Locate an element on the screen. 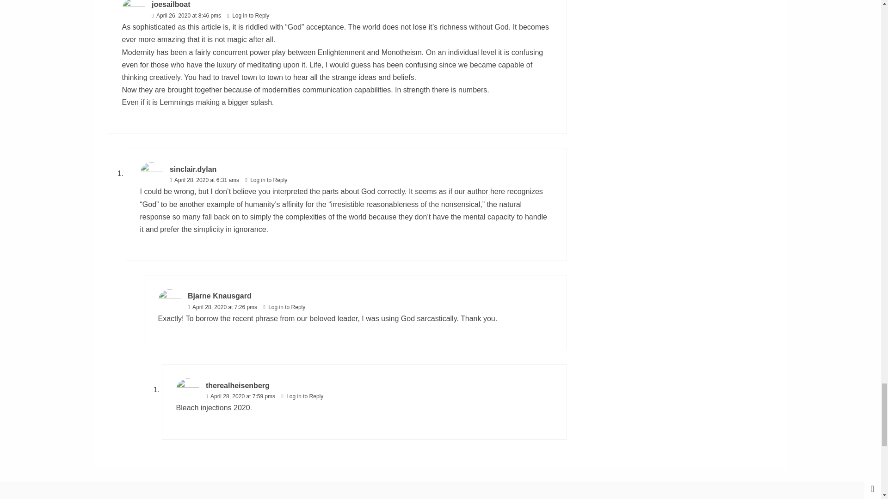  April 28, 2020 at 7:26 pms is located at coordinates (224, 307).